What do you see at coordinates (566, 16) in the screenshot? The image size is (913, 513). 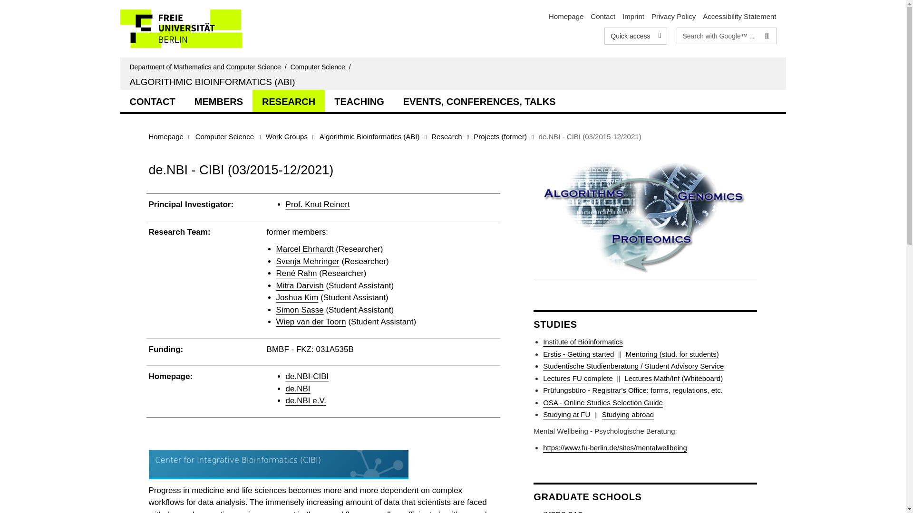 I see `Homepage` at bounding box center [566, 16].